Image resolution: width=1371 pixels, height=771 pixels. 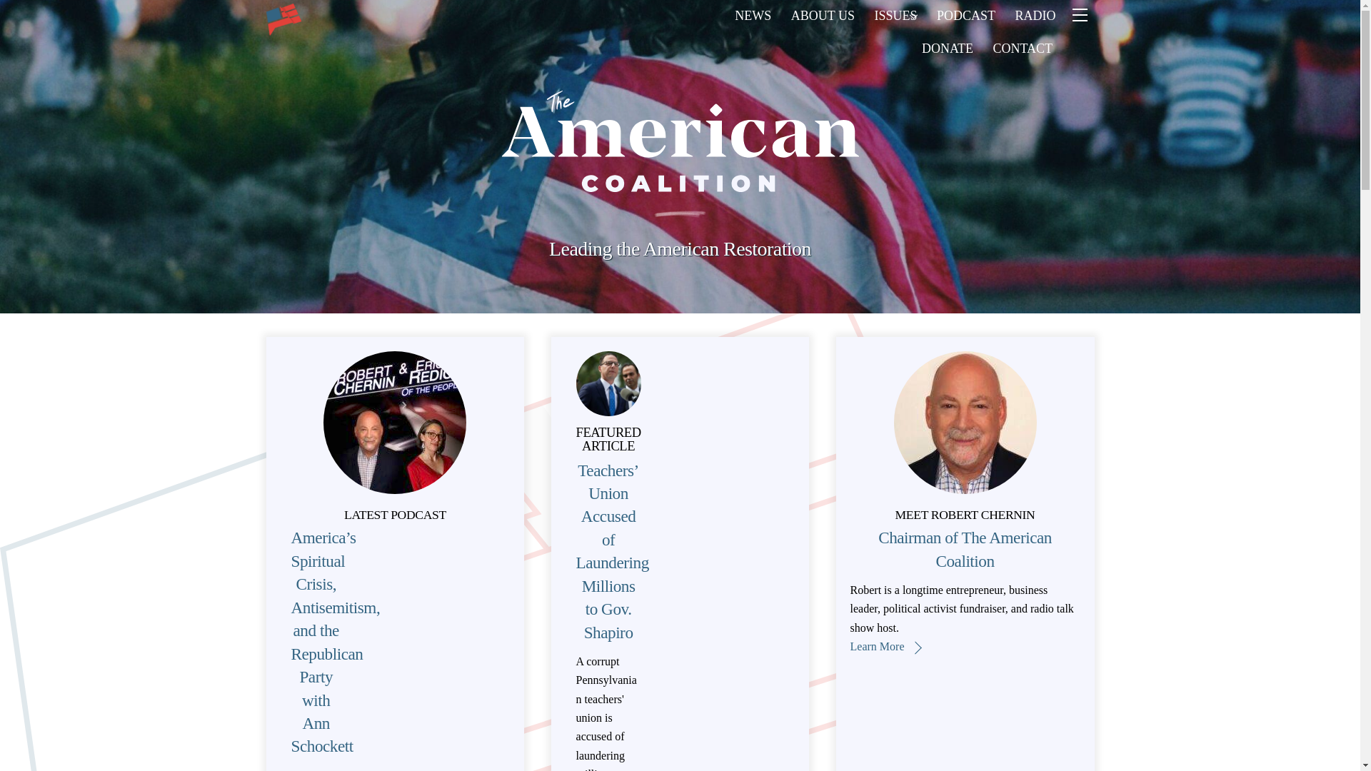 What do you see at coordinates (896, 16) in the screenshot?
I see `ISSUES` at bounding box center [896, 16].